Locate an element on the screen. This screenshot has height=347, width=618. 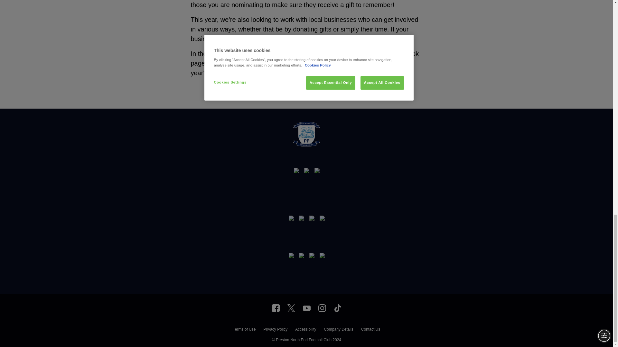
Privacy Policy is located at coordinates (275, 330).